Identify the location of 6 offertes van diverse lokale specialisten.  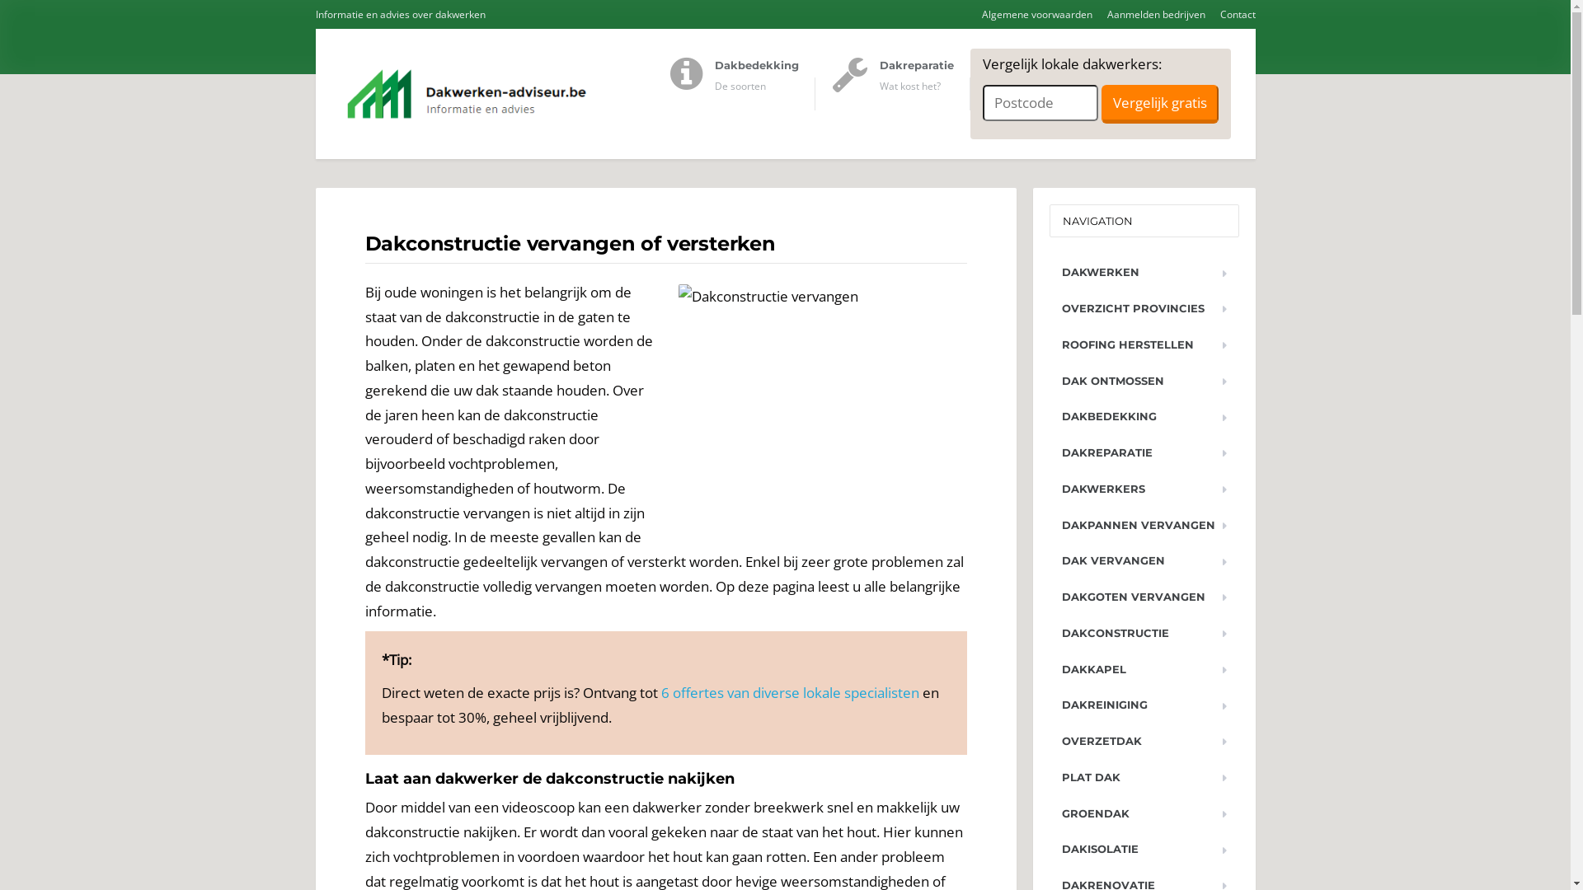
(790, 692).